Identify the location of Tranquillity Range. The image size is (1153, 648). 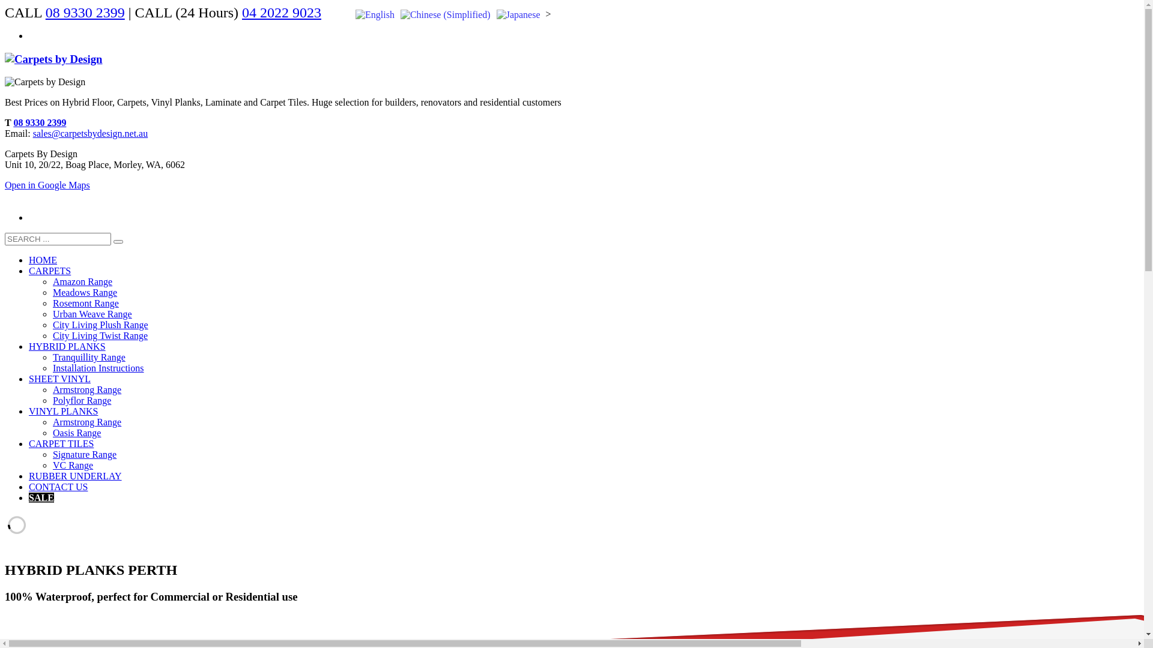
(89, 358).